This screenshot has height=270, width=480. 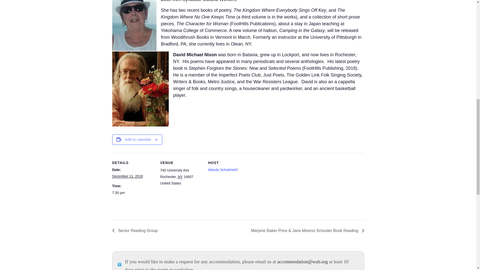 What do you see at coordinates (180, 177) in the screenshot?
I see `New York` at bounding box center [180, 177].